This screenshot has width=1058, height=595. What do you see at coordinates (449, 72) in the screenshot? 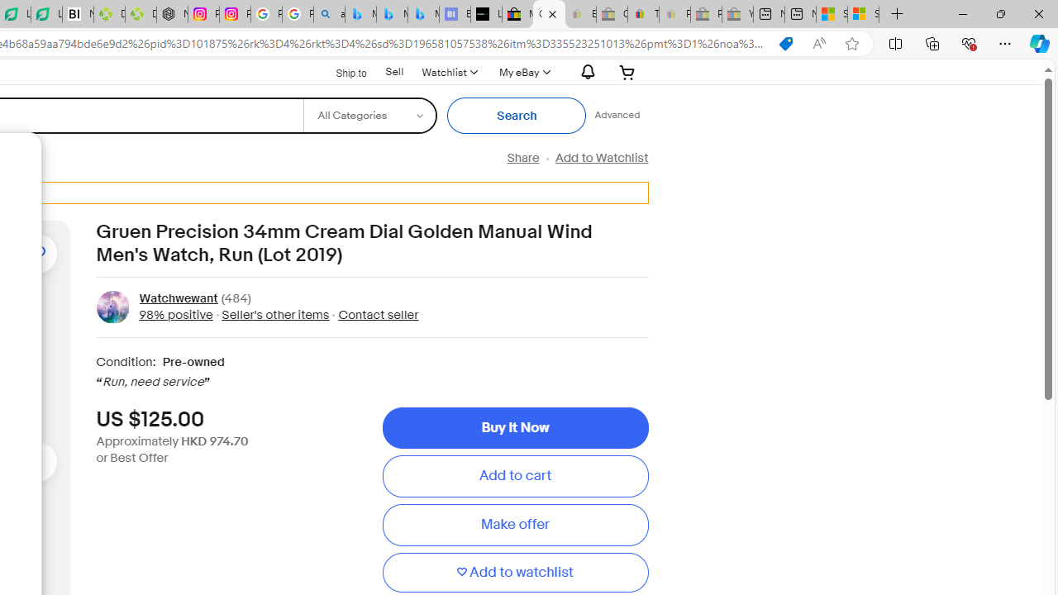
I see `Watchlist` at bounding box center [449, 72].